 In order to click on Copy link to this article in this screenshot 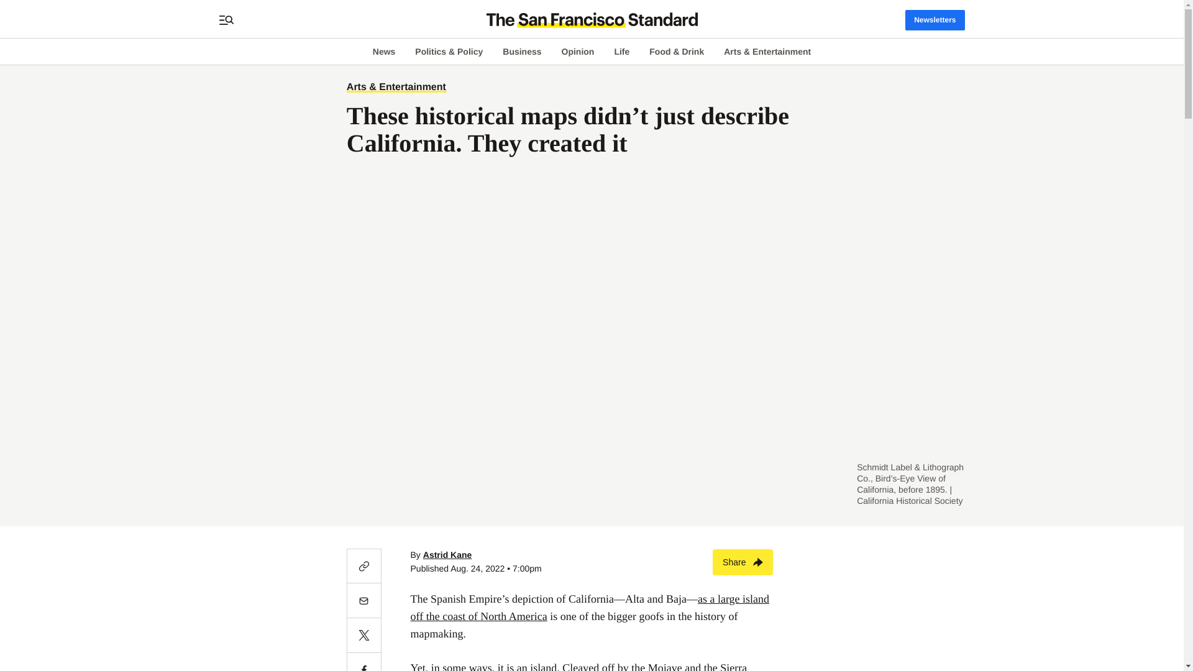, I will do `click(364, 565)`.